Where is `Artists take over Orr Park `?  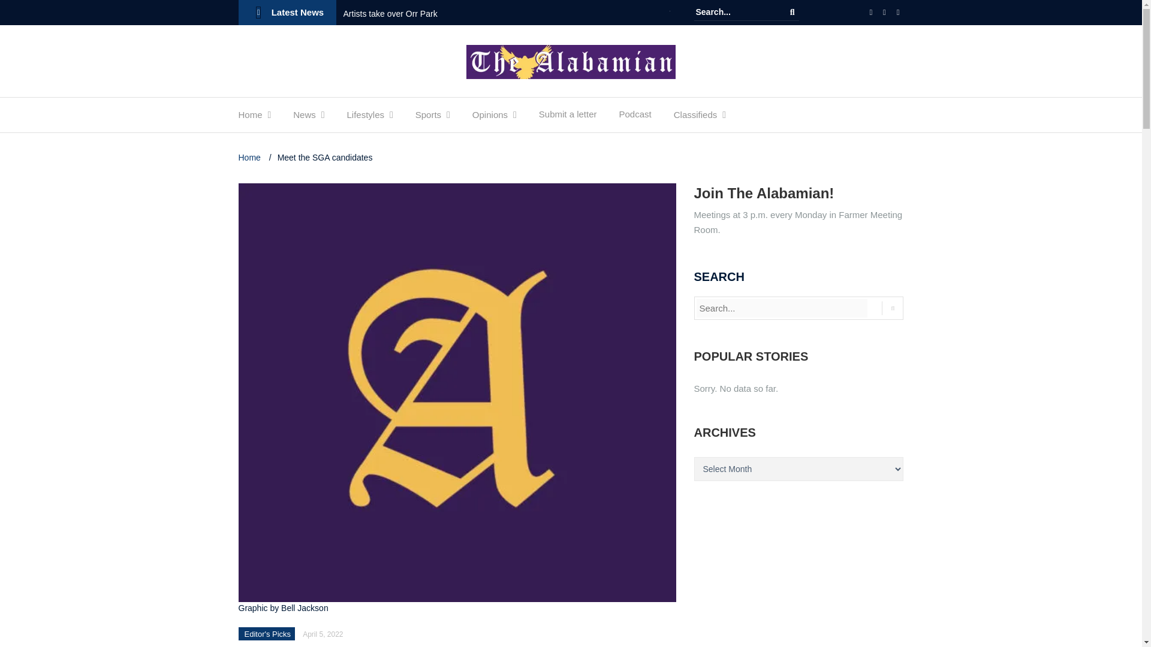
Artists take over Orr Park  is located at coordinates (391, 14).